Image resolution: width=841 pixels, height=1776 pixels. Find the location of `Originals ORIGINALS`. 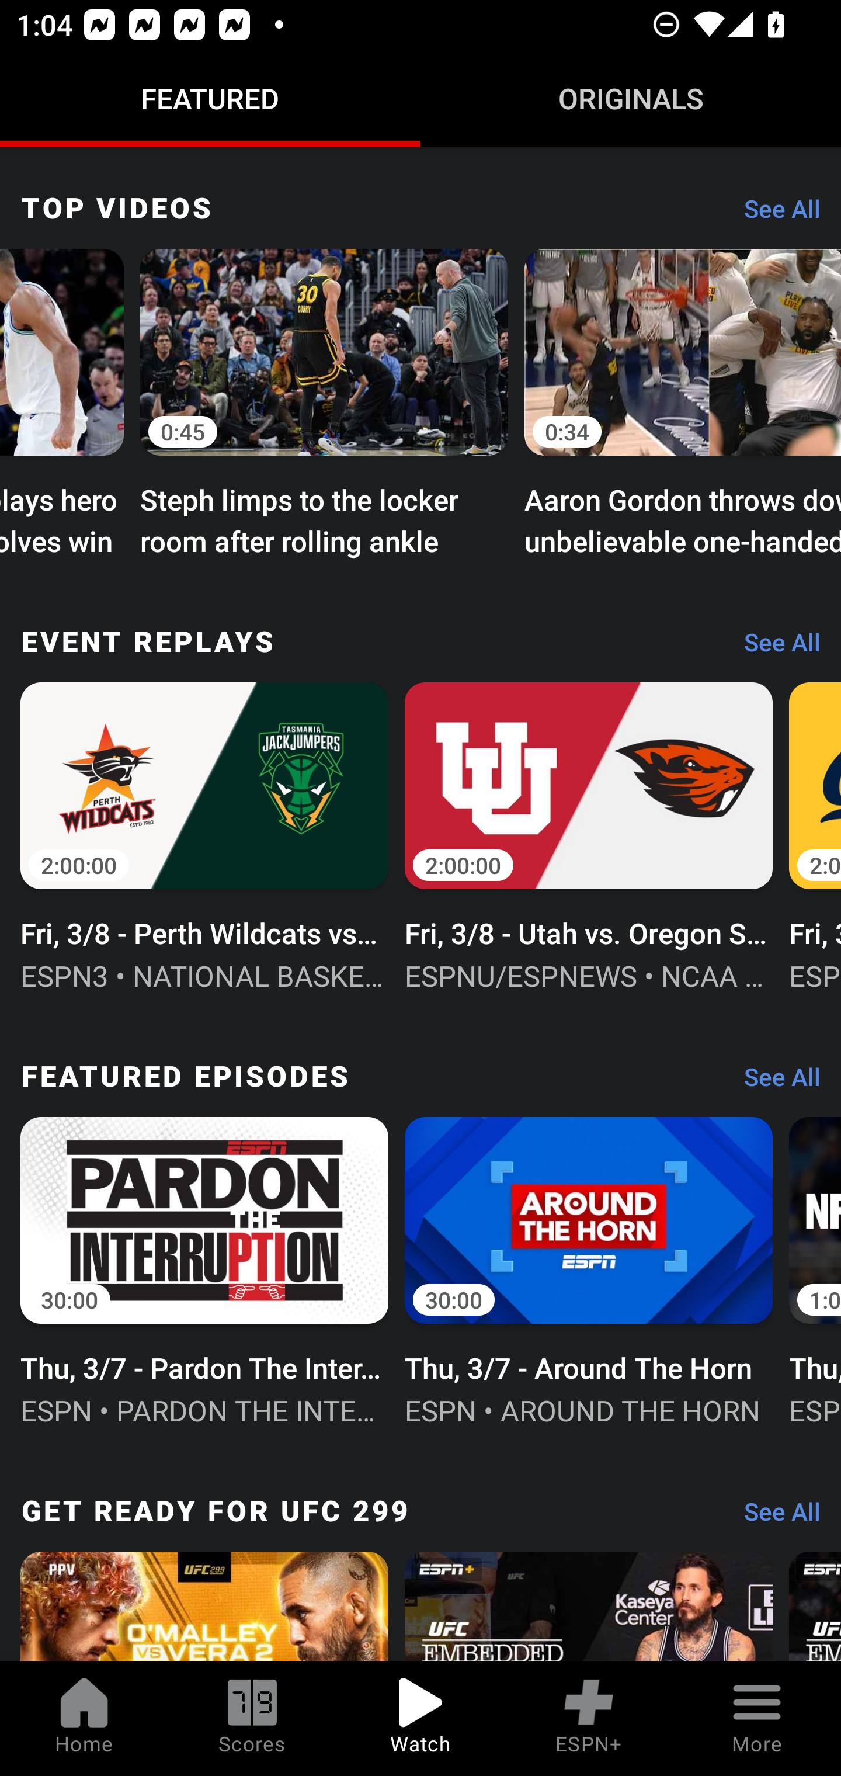

Originals ORIGINALS is located at coordinates (631, 98).